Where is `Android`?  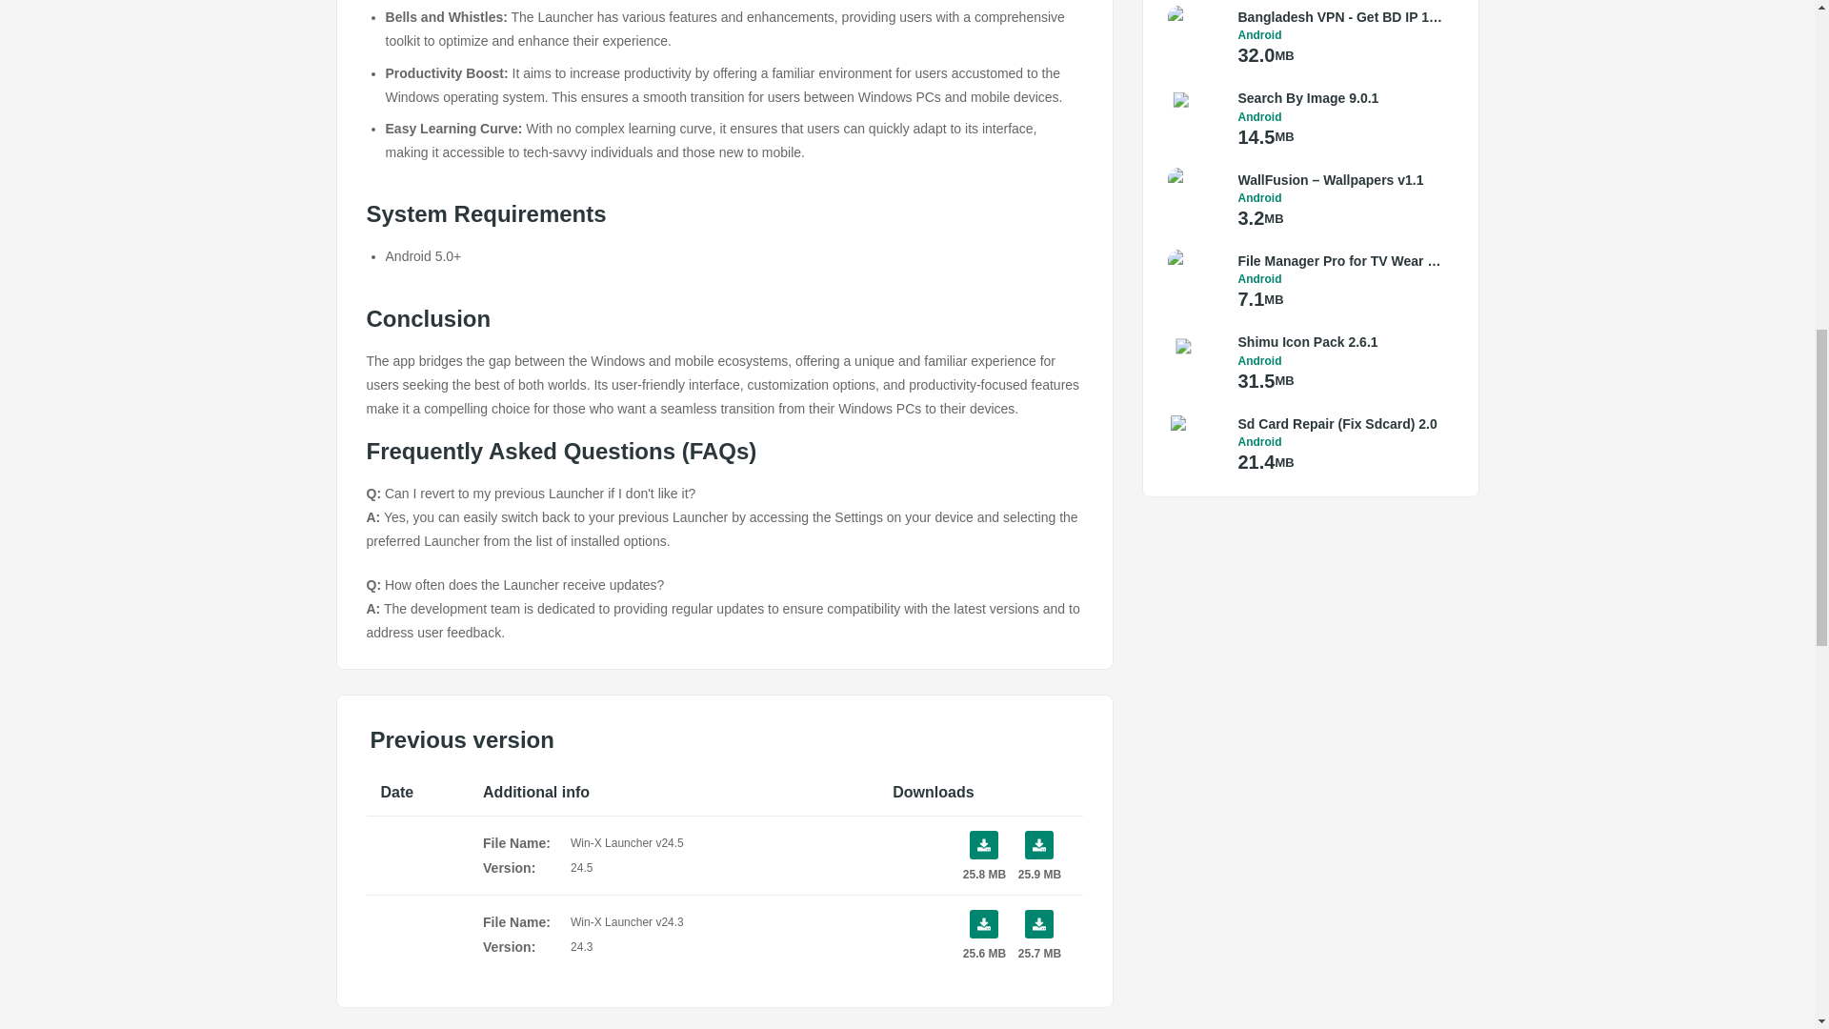 Android is located at coordinates (1341, 116).